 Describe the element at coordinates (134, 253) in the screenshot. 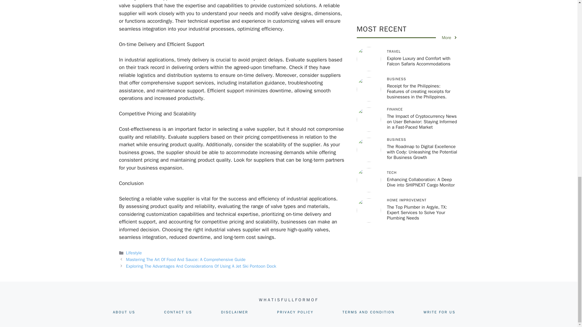

I see `Lifestyle` at that location.